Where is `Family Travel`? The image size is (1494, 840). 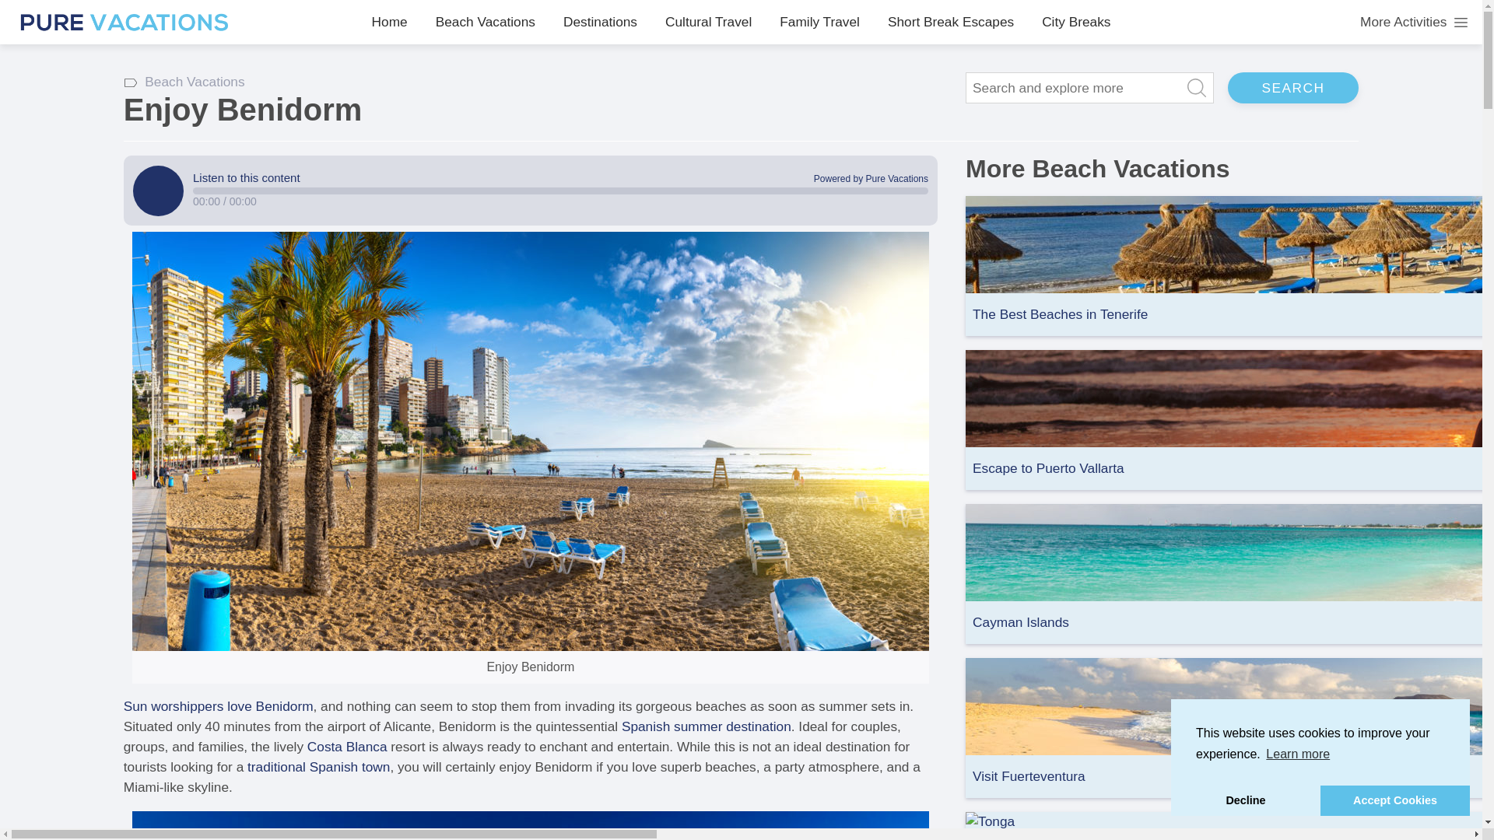 Family Travel is located at coordinates (820, 22).